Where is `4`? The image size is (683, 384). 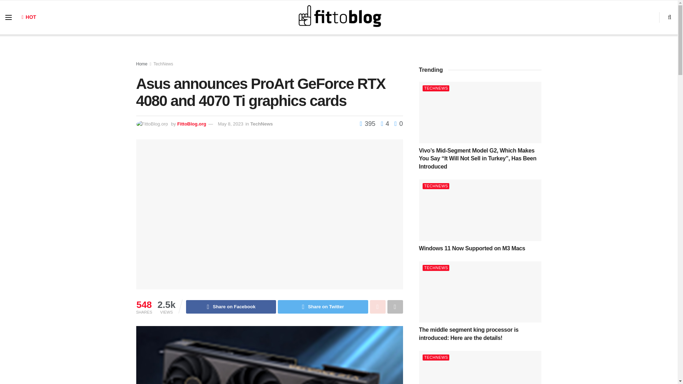 4 is located at coordinates (383, 124).